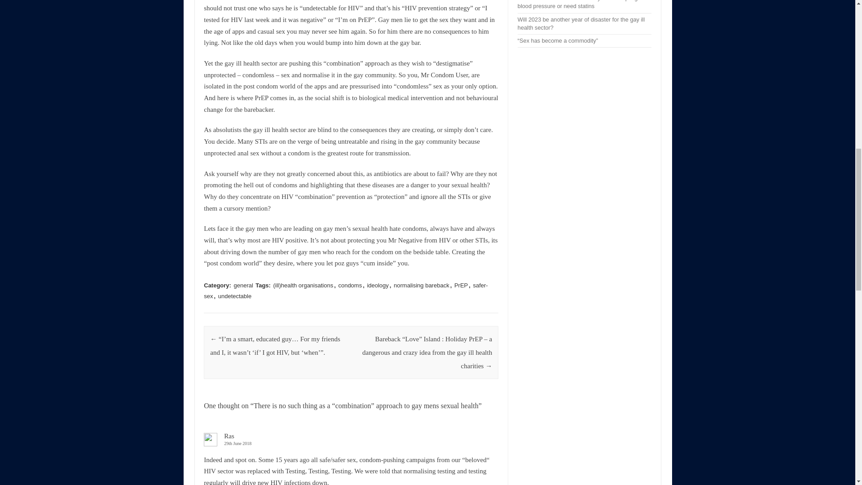 The height and width of the screenshot is (485, 862). Describe the element at coordinates (377, 285) in the screenshot. I see `ideology` at that location.